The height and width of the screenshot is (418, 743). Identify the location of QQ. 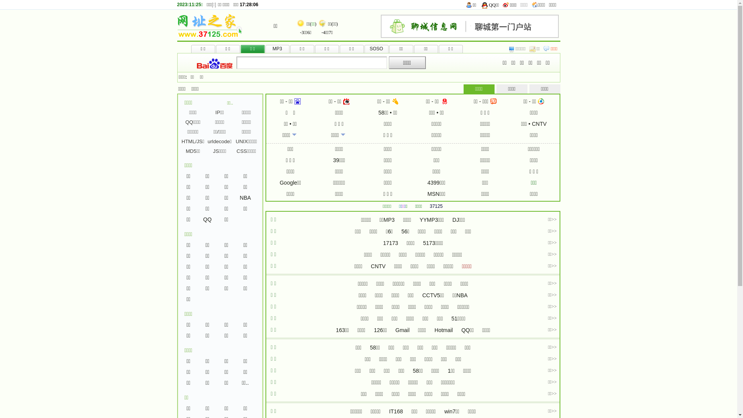
(207, 219).